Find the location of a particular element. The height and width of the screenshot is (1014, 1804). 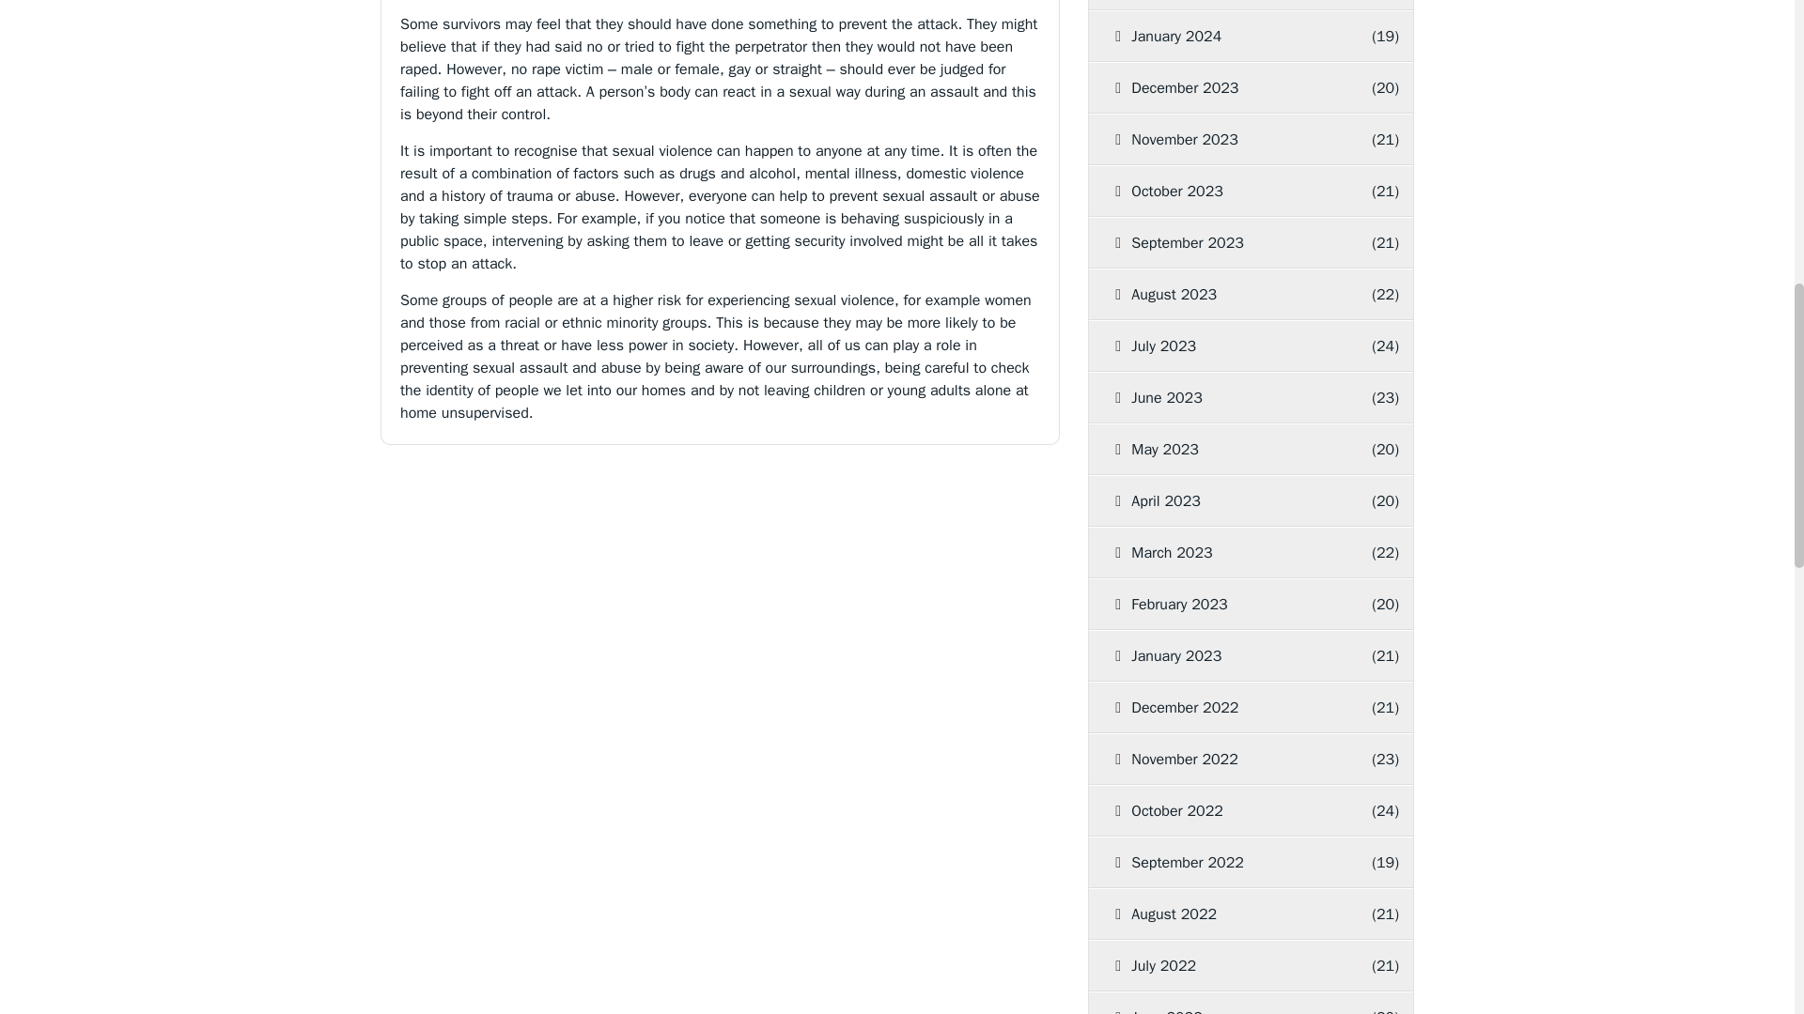

September 2023 is located at coordinates (1228, 243).